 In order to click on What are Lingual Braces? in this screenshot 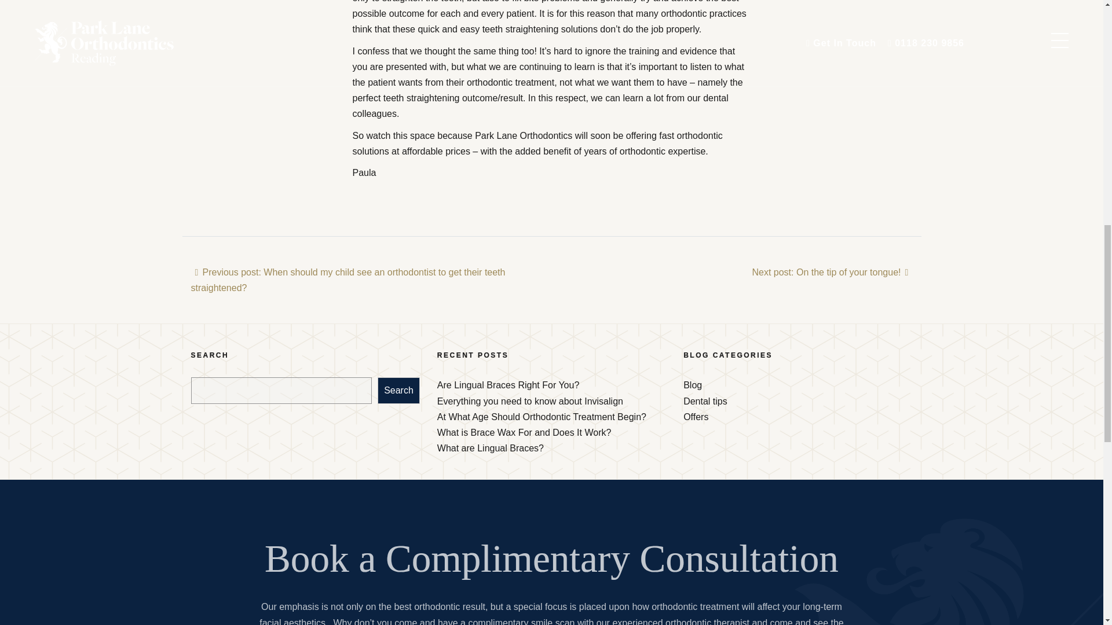, I will do `click(490, 448)`.